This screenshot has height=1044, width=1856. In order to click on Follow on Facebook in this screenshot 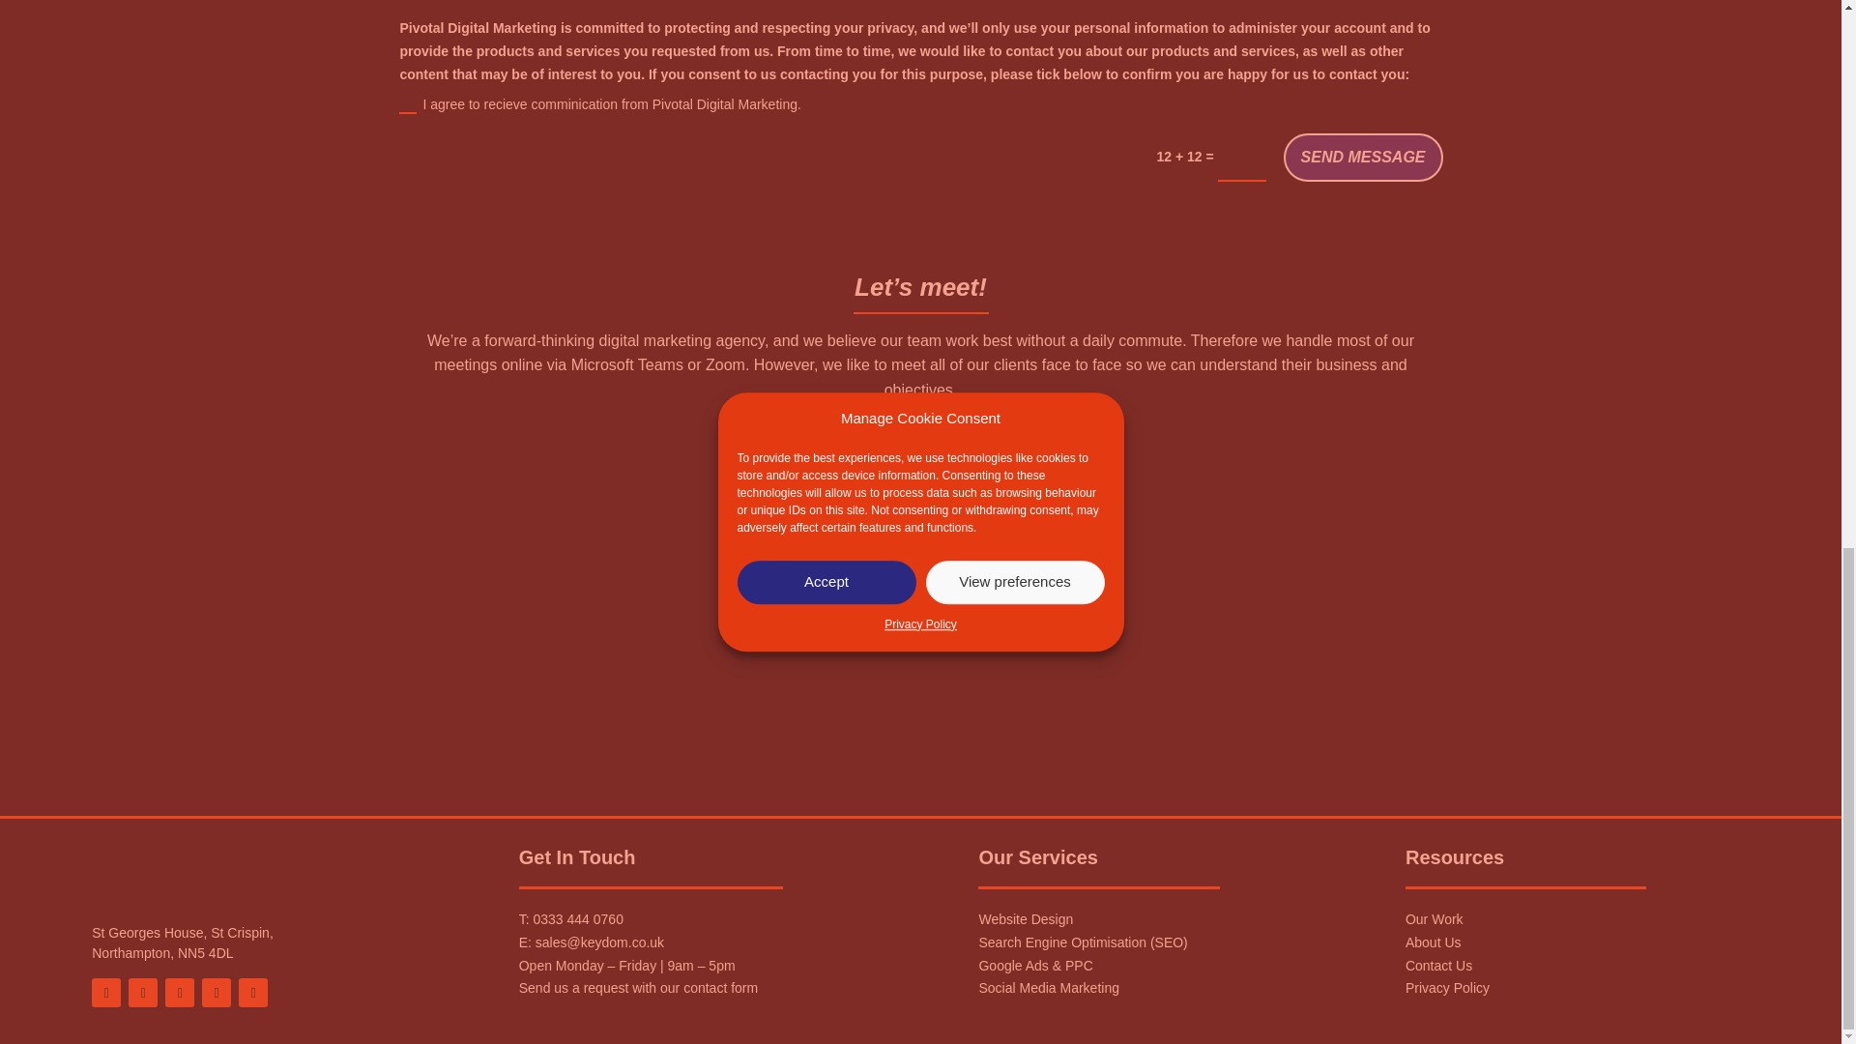, I will do `click(105, 992)`.